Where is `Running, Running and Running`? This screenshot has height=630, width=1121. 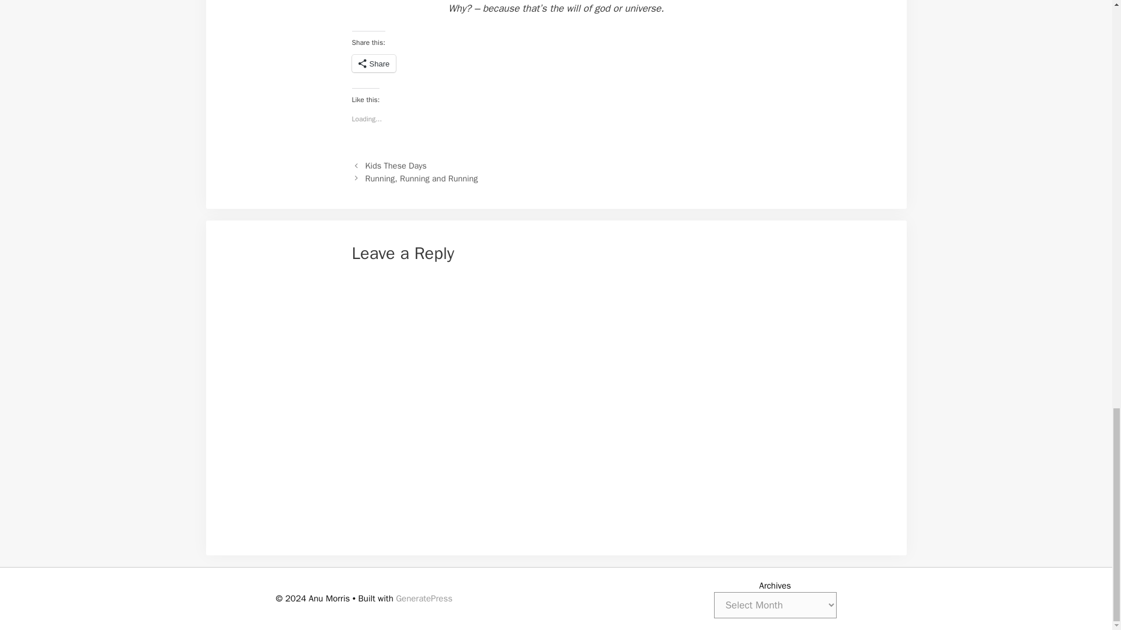 Running, Running and Running is located at coordinates (422, 178).